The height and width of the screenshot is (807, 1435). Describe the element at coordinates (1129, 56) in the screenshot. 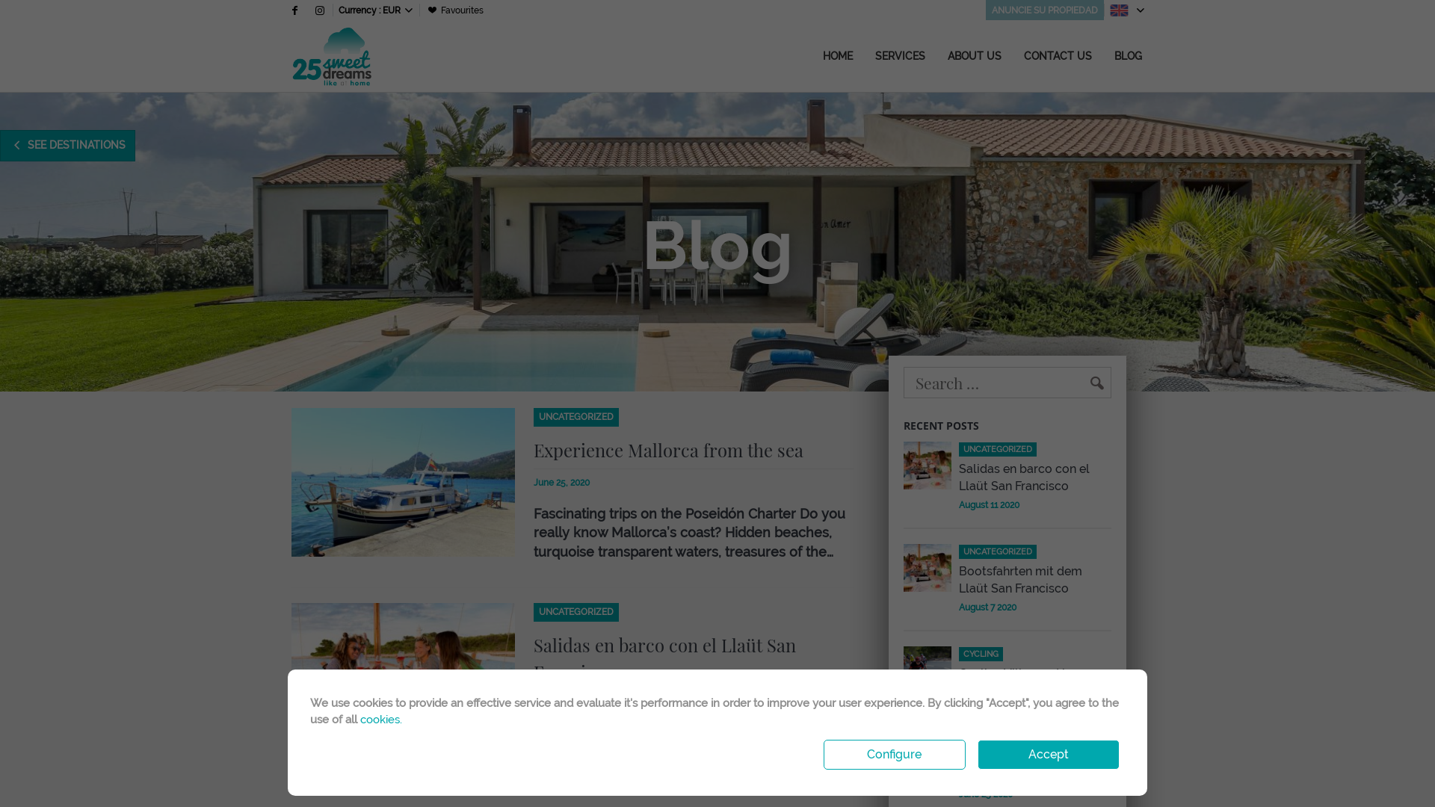

I see `BLOG` at that location.